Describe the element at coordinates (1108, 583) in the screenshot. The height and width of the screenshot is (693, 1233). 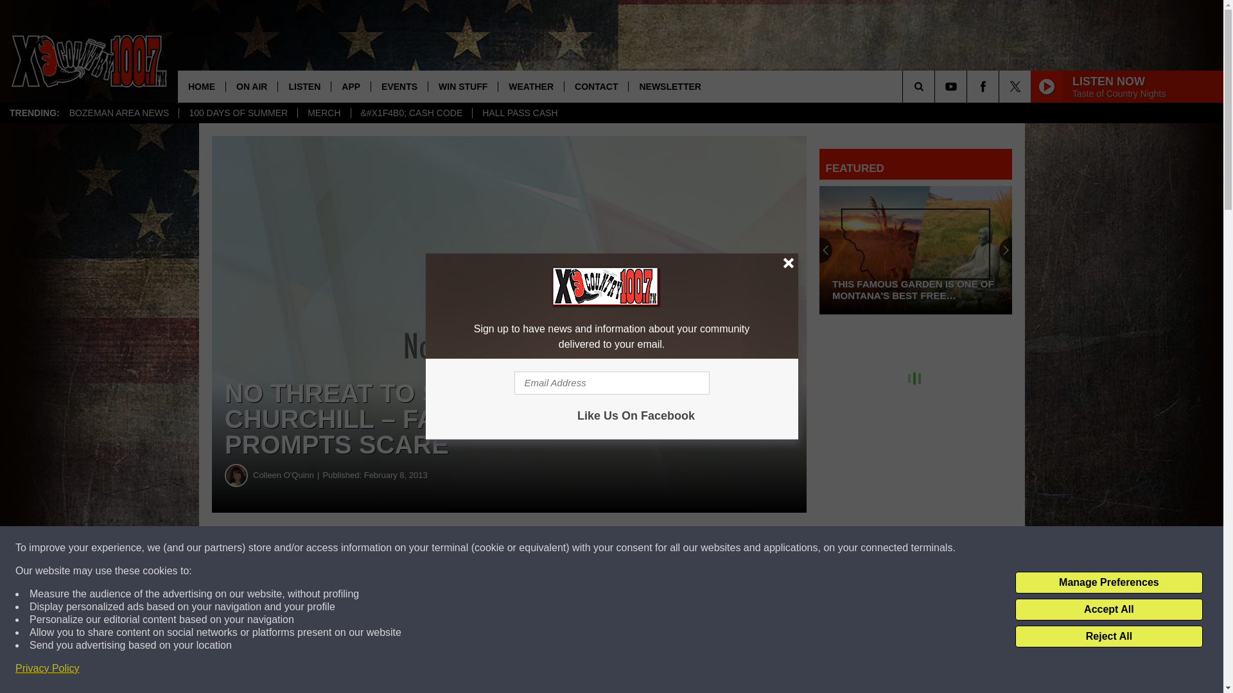
I see `Manage Preferences` at that location.